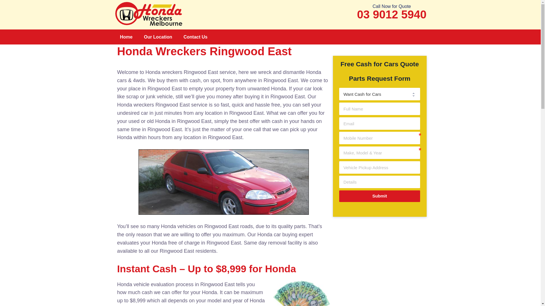 The height and width of the screenshot is (306, 545). Describe the element at coordinates (158, 37) in the screenshot. I see `Our Location` at that location.